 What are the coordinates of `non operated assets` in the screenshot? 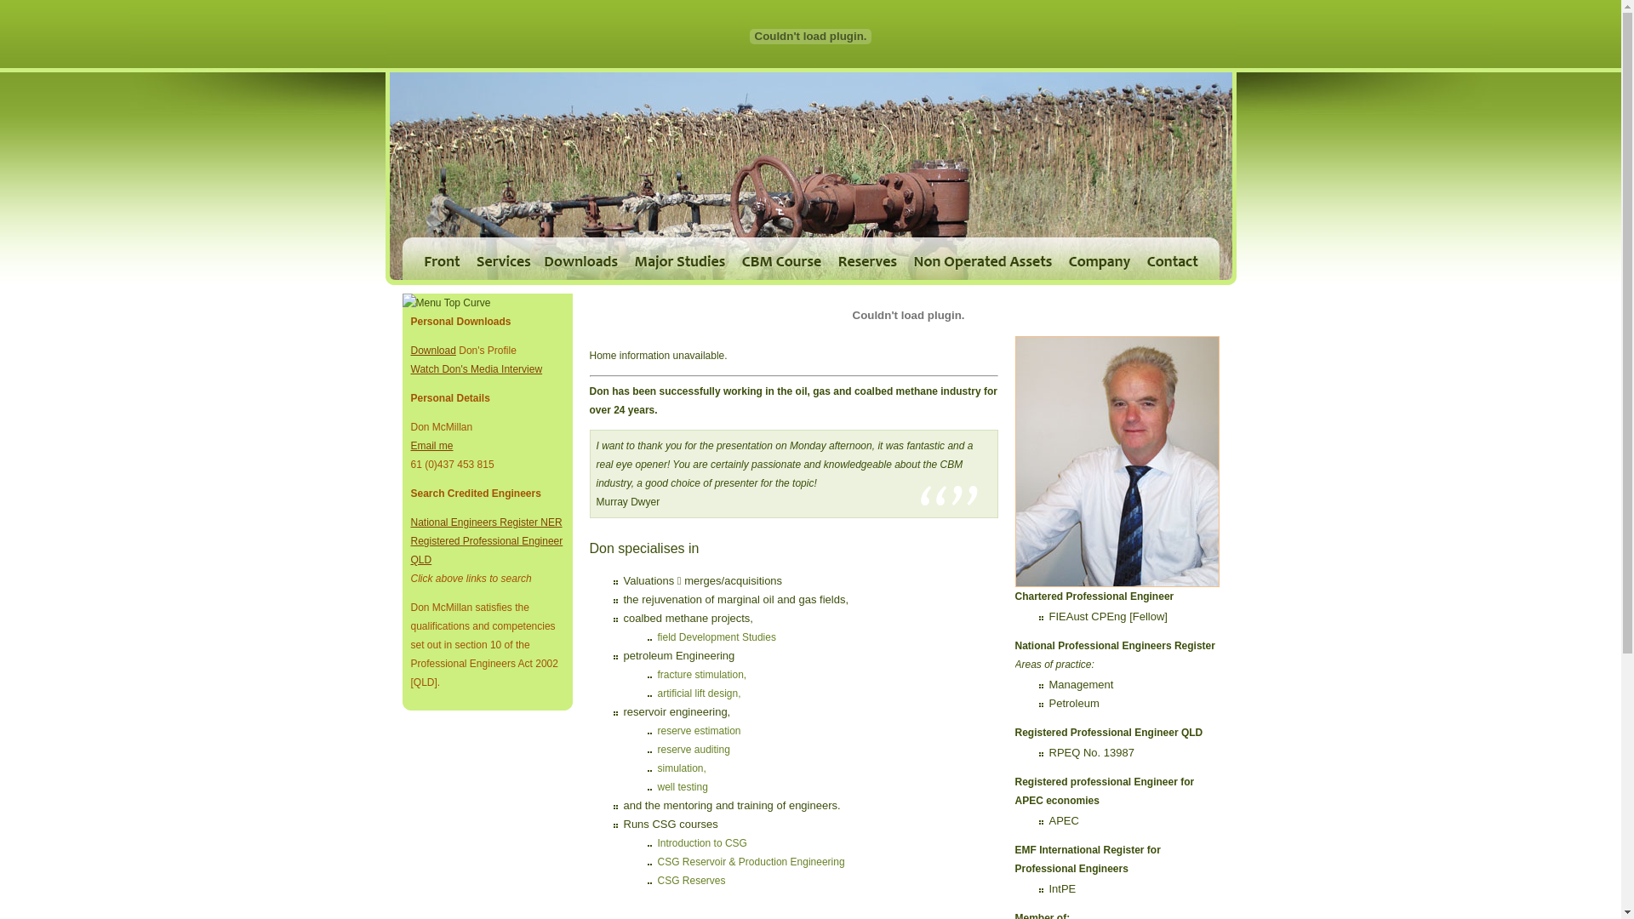 It's located at (983, 259).